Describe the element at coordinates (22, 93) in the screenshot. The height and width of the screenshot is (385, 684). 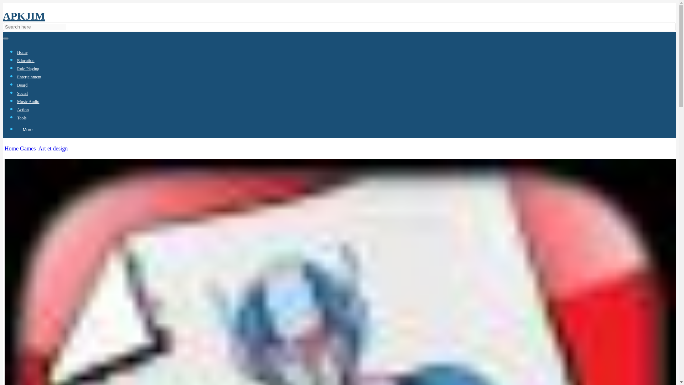
I see `Social` at that location.